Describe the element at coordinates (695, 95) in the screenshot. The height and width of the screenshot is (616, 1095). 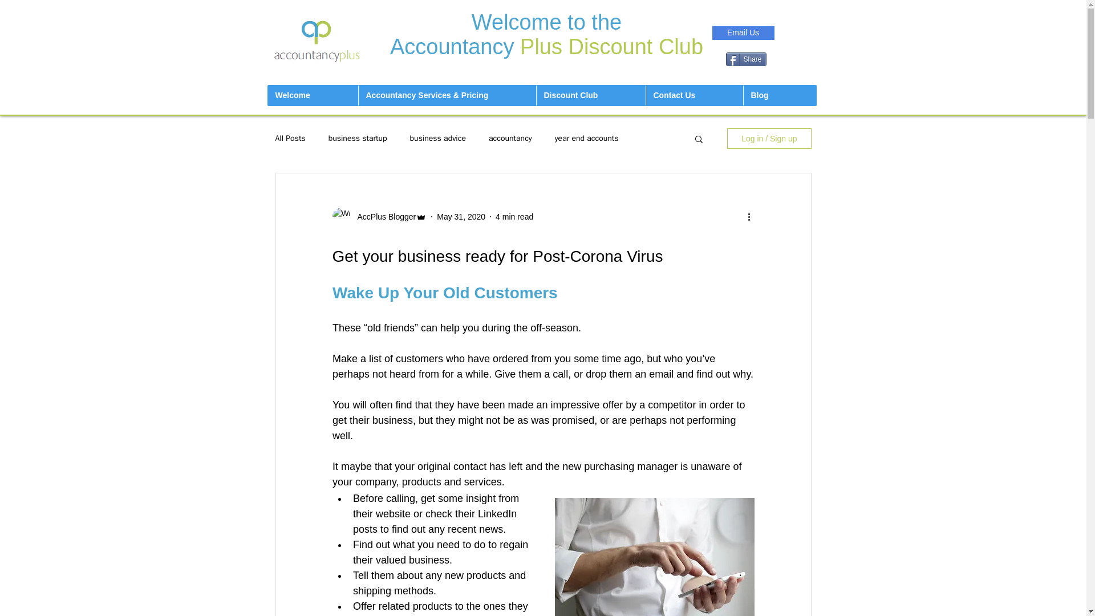
I see `Contact Us` at that location.